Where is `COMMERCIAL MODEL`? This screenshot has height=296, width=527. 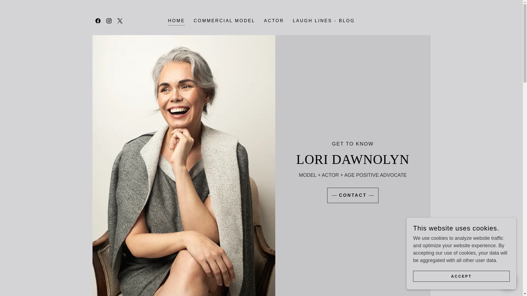 COMMERCIAL MODEL is located at coordinates (225, 21).